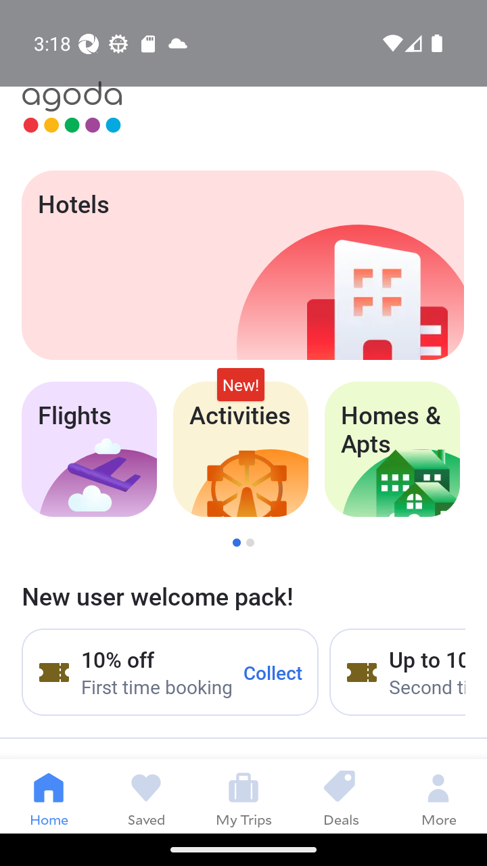 The image size is (487, 866). What do you see at coordinates (89, 449) in the screenshot?
I see `Flights` at bounding box center [89, 449].